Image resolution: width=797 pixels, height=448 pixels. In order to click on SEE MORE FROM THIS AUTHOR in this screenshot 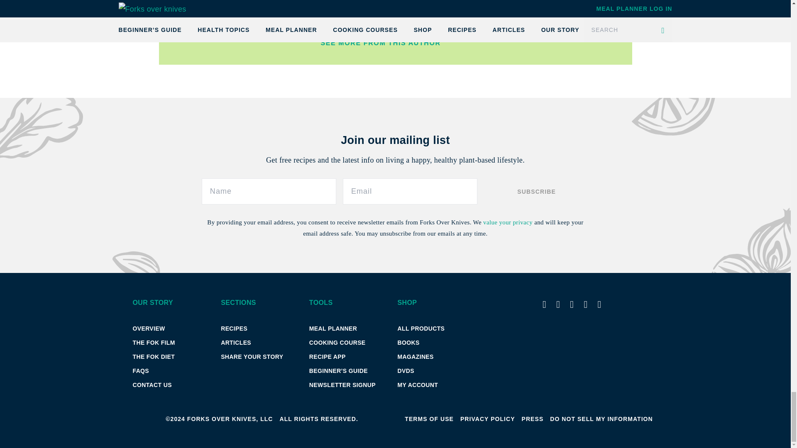, I will do `click(467, 43)`.